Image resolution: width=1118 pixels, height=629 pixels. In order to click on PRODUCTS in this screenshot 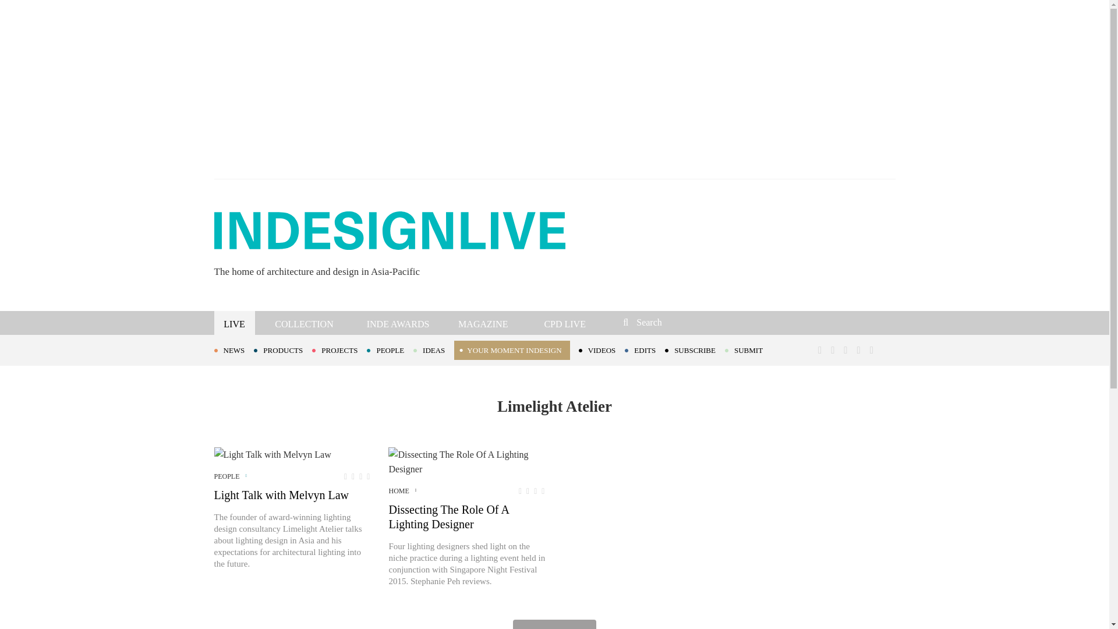, I will do `click(282, 349)`.